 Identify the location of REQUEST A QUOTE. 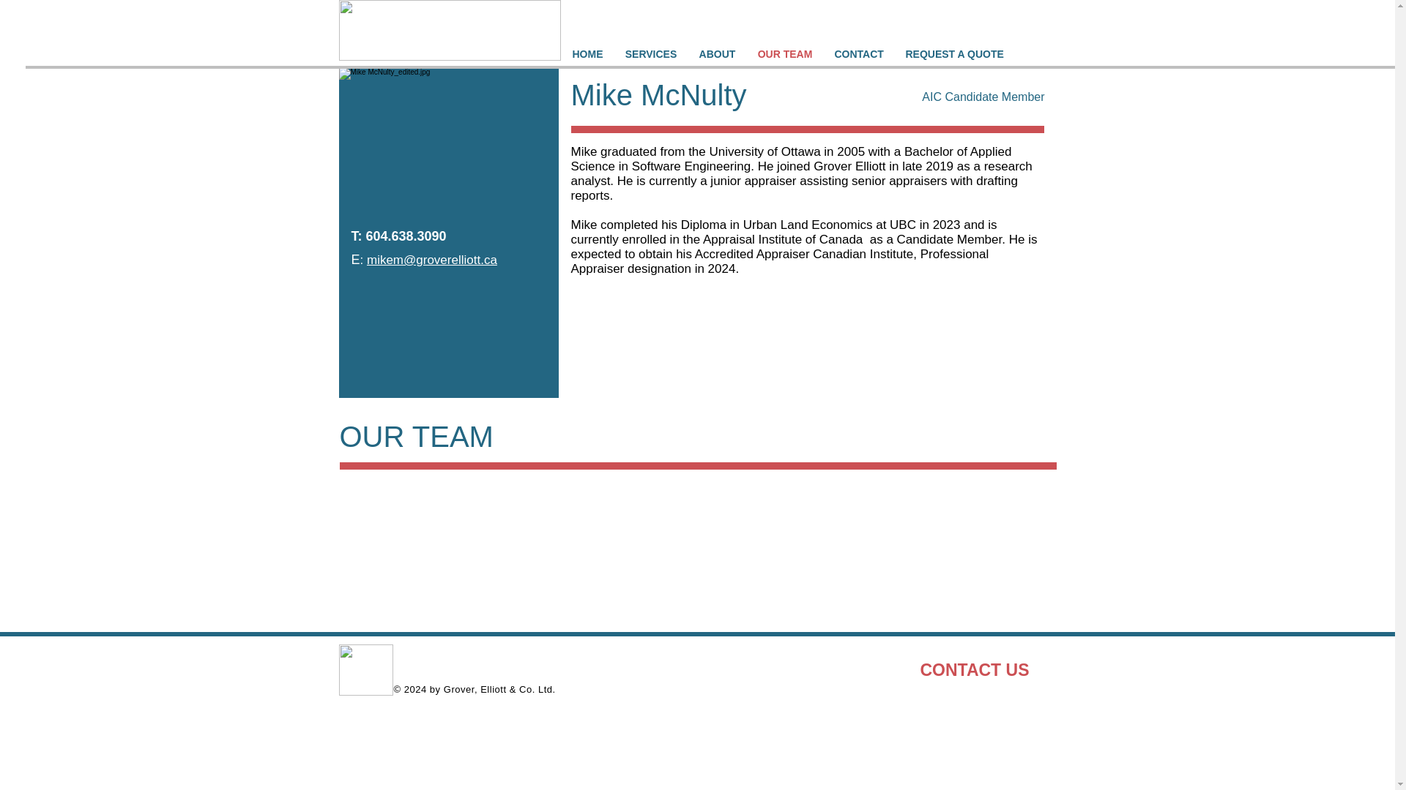
(955, 54).